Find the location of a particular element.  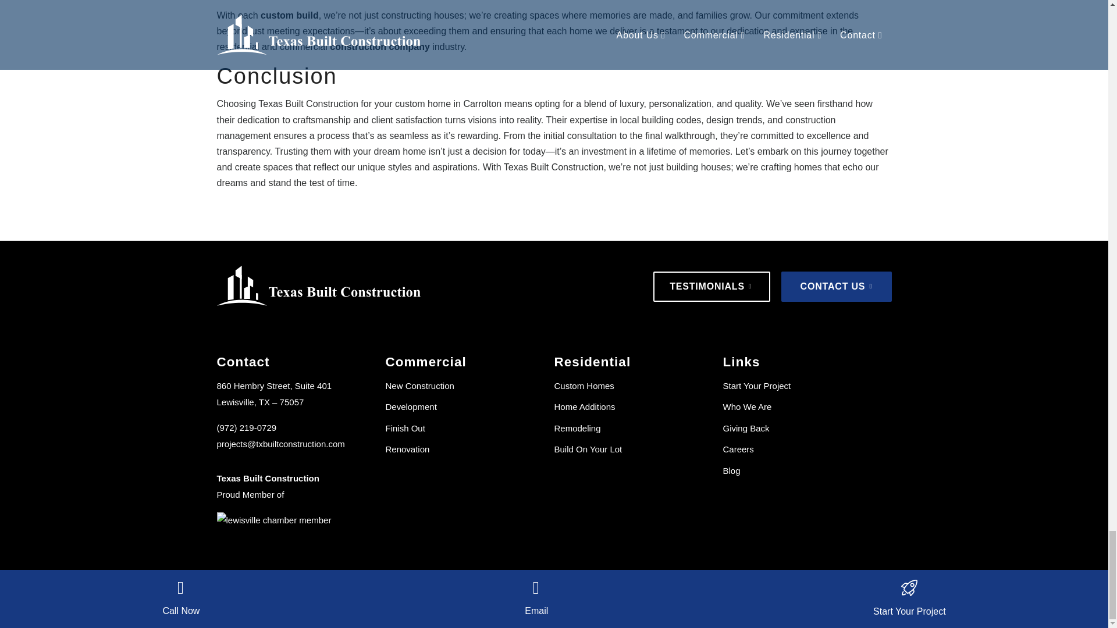

Careers is located at coordinates (738, 449).